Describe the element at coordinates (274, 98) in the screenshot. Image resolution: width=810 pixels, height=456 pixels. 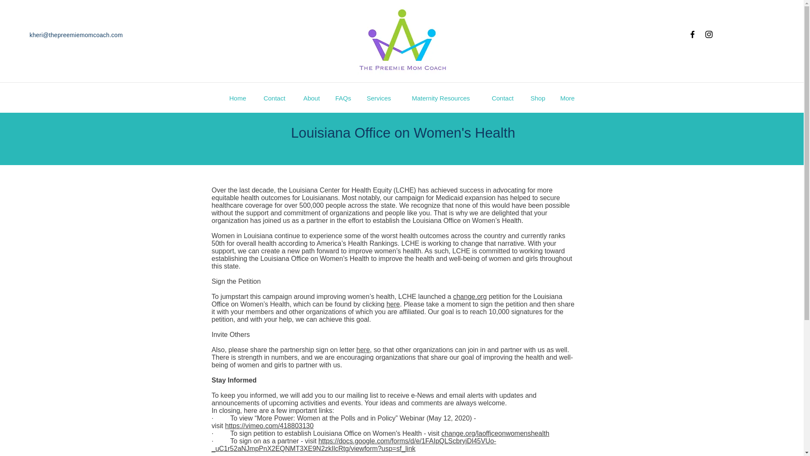
I see `Contact` at that location.